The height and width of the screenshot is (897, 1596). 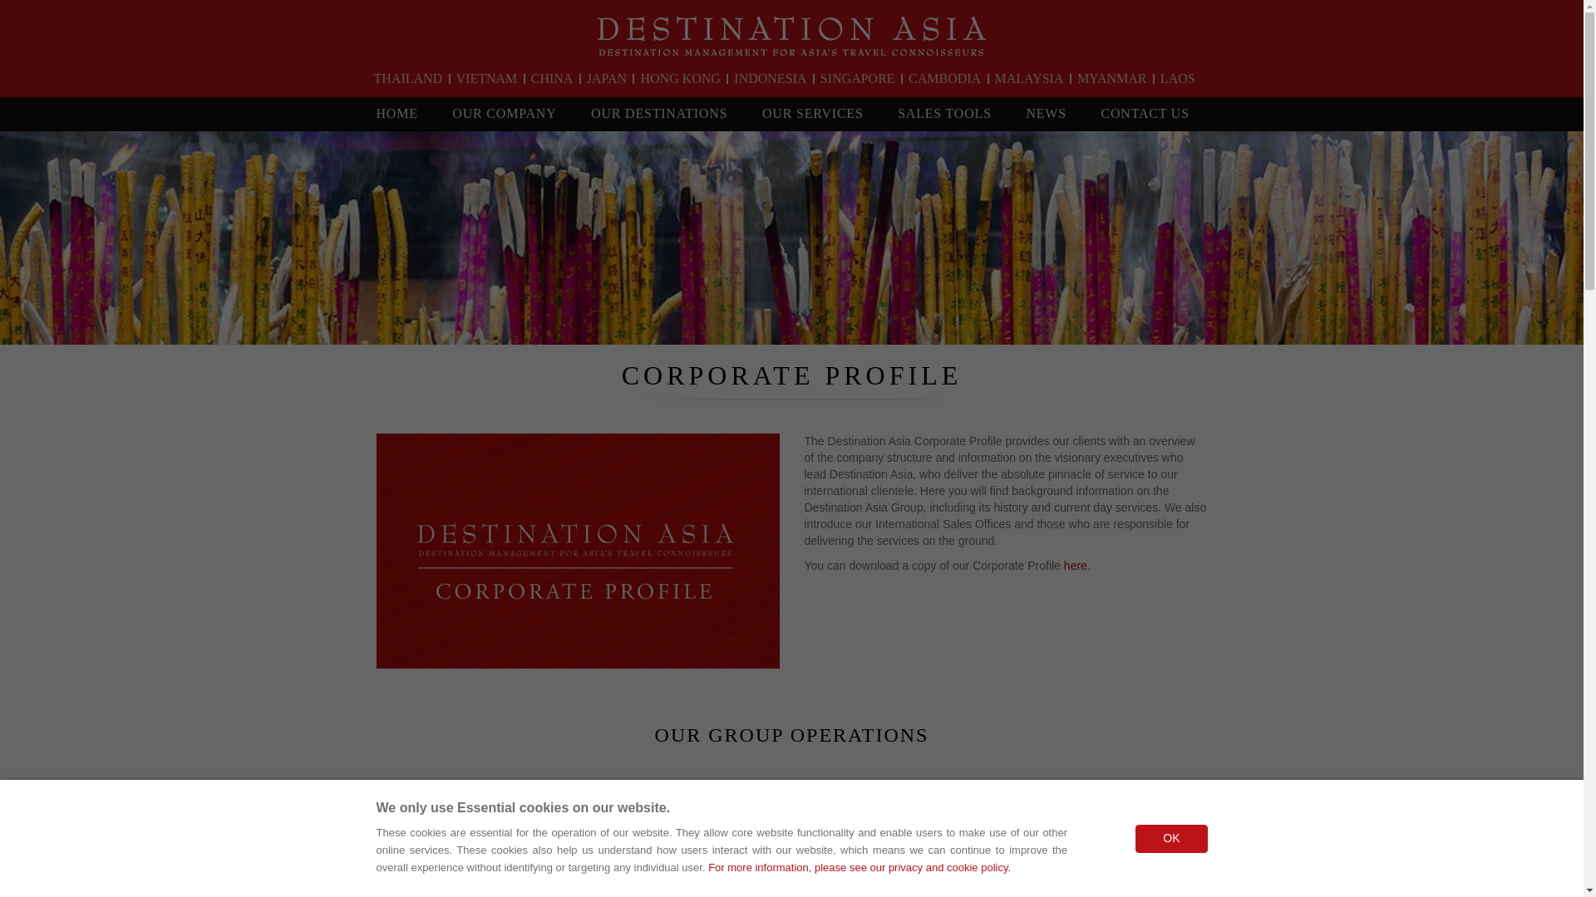 I want to click on VIETNAM, so click(x=487, y=78).